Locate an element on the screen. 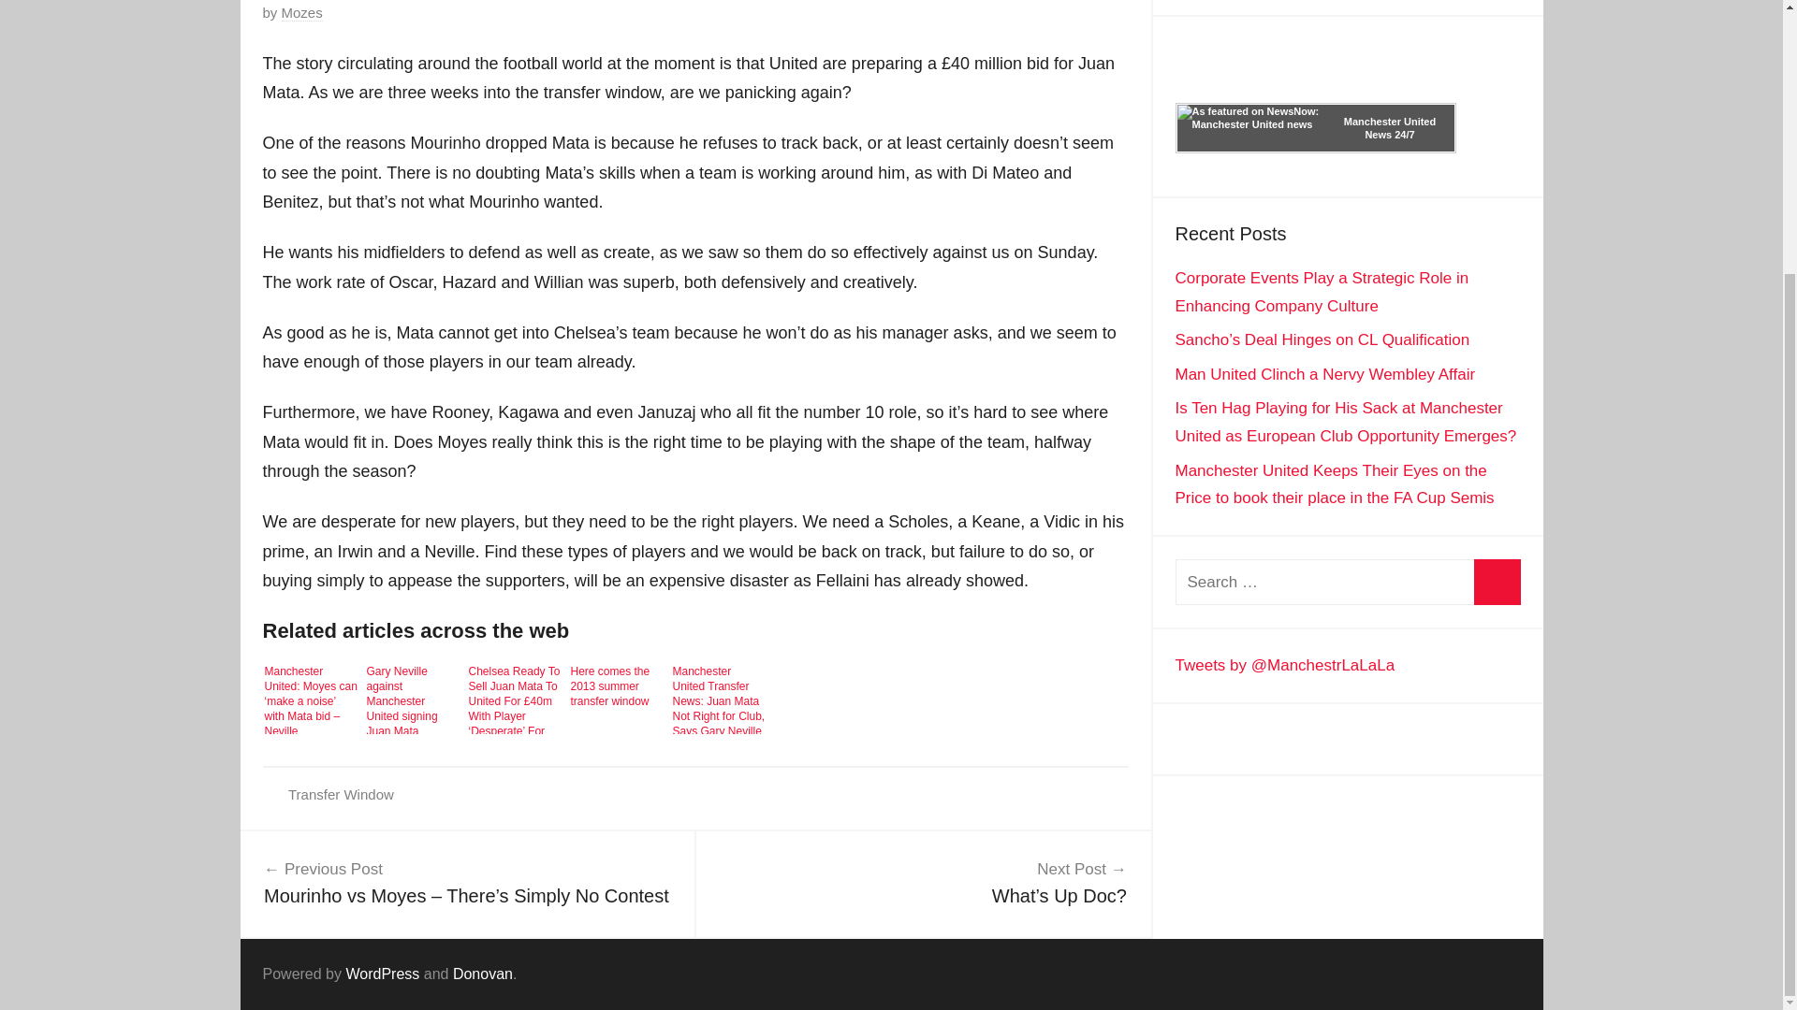 This screenshot has height=1010, width=1797. WordPress is located at coordinates (382, 973).